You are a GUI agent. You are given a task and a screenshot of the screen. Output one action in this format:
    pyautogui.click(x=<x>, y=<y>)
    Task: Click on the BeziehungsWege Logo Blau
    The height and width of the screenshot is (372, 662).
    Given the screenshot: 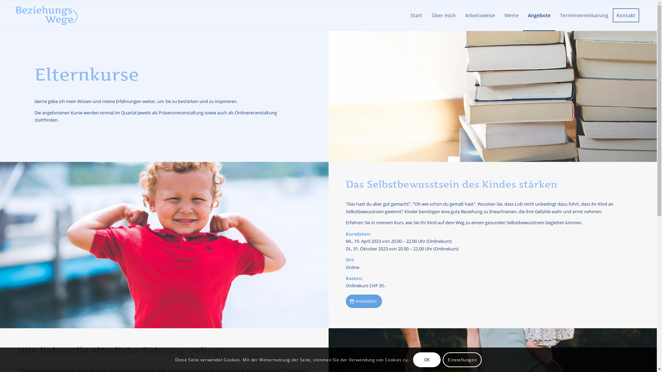 What is the action you would take?
    pyautogui.click(x=46, y=15)
    